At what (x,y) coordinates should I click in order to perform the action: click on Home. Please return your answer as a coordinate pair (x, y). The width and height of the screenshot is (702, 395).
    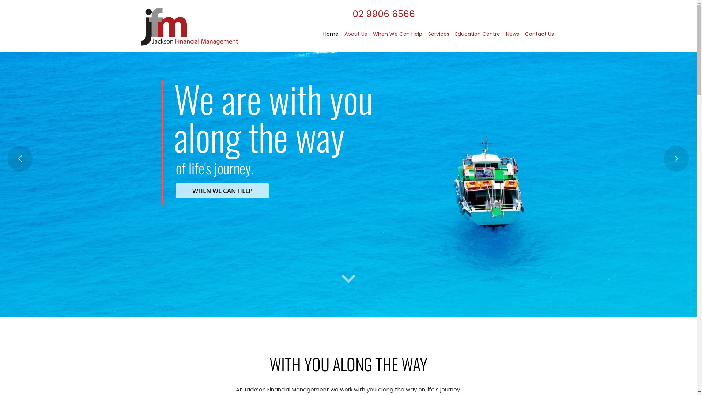
    Looking at the image, I should click on (331, 34).